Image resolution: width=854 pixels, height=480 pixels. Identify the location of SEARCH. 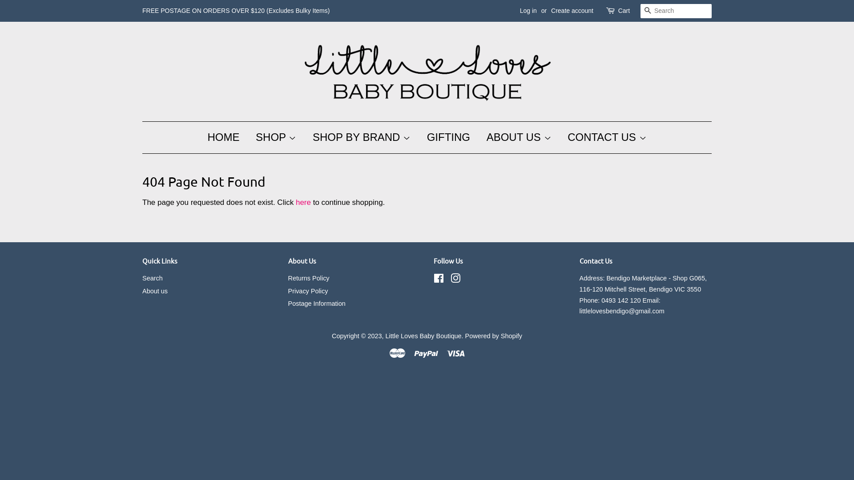
(648, 12).